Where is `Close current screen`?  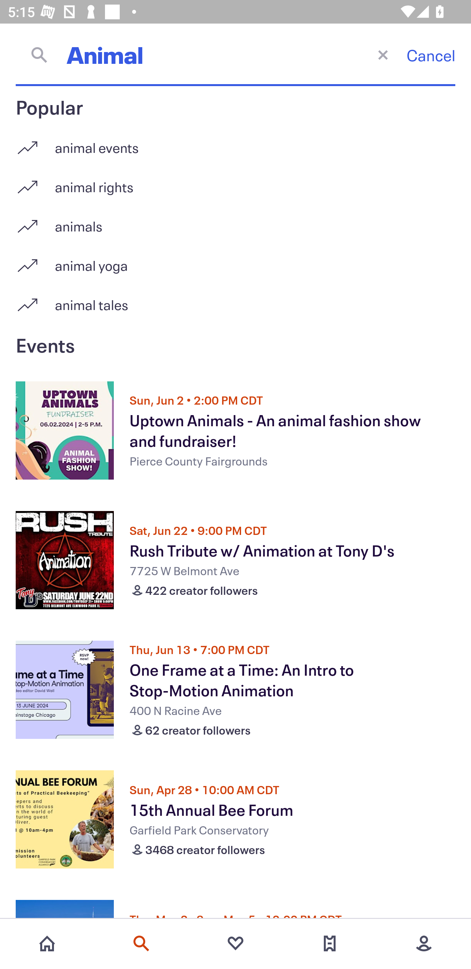
Close current screen is located at coordinates (383, 54).